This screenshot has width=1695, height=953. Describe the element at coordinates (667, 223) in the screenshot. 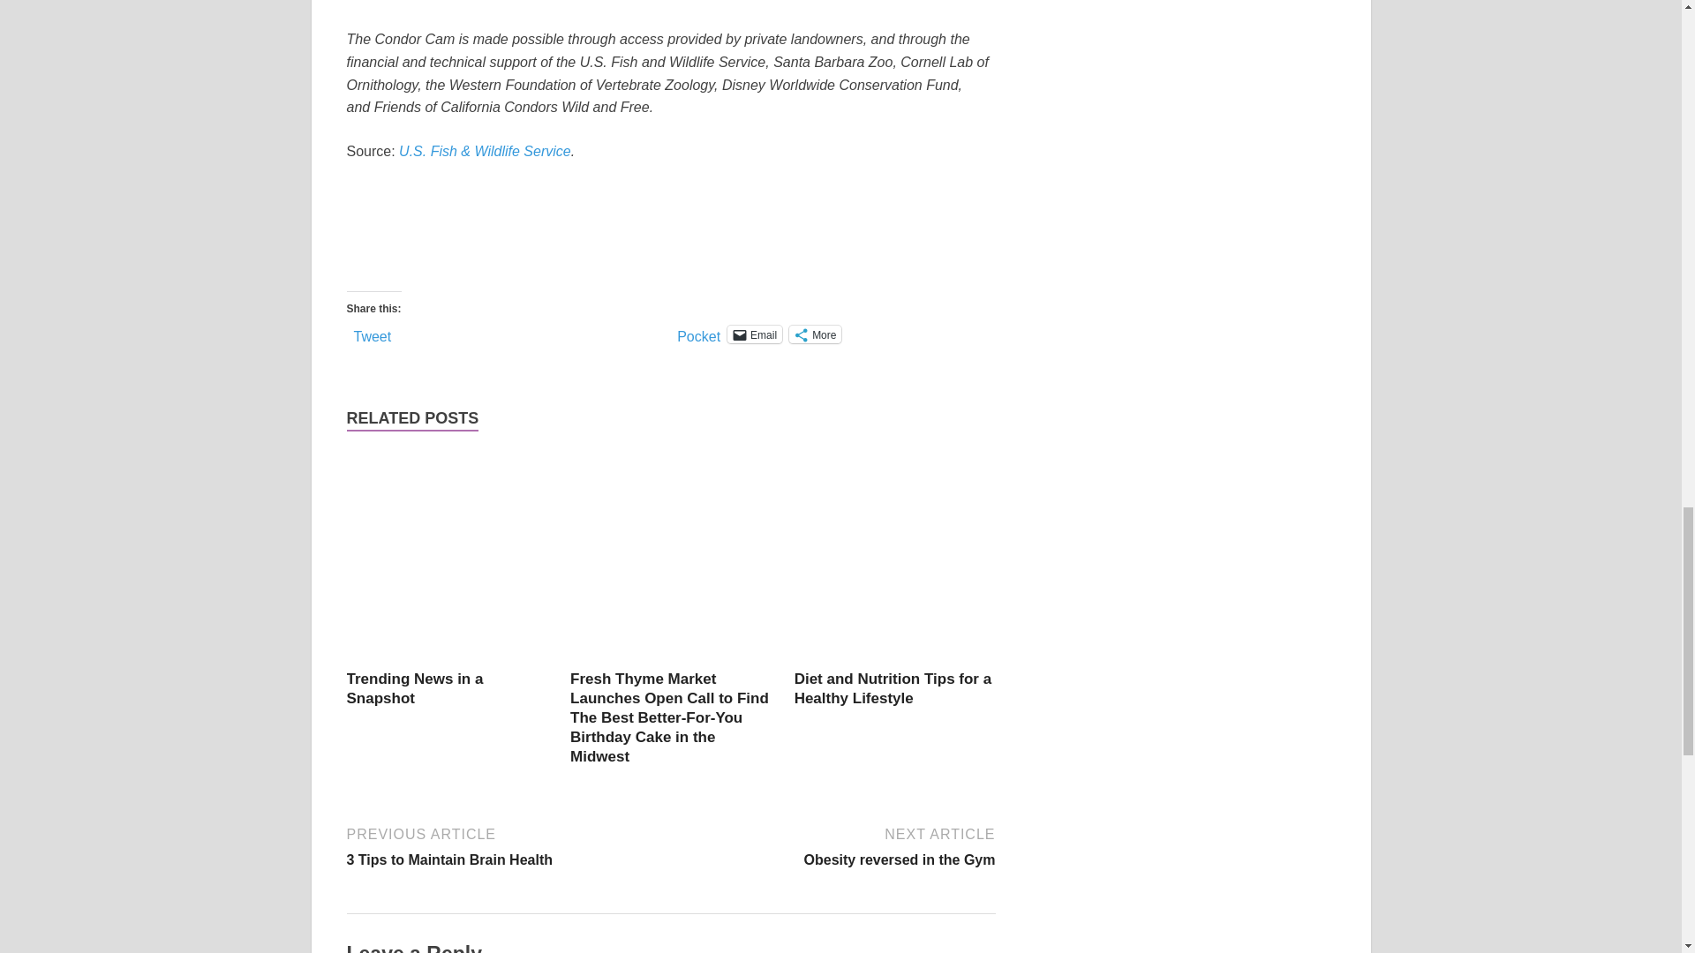

I see `Trending News in a Snapshot` at that location.